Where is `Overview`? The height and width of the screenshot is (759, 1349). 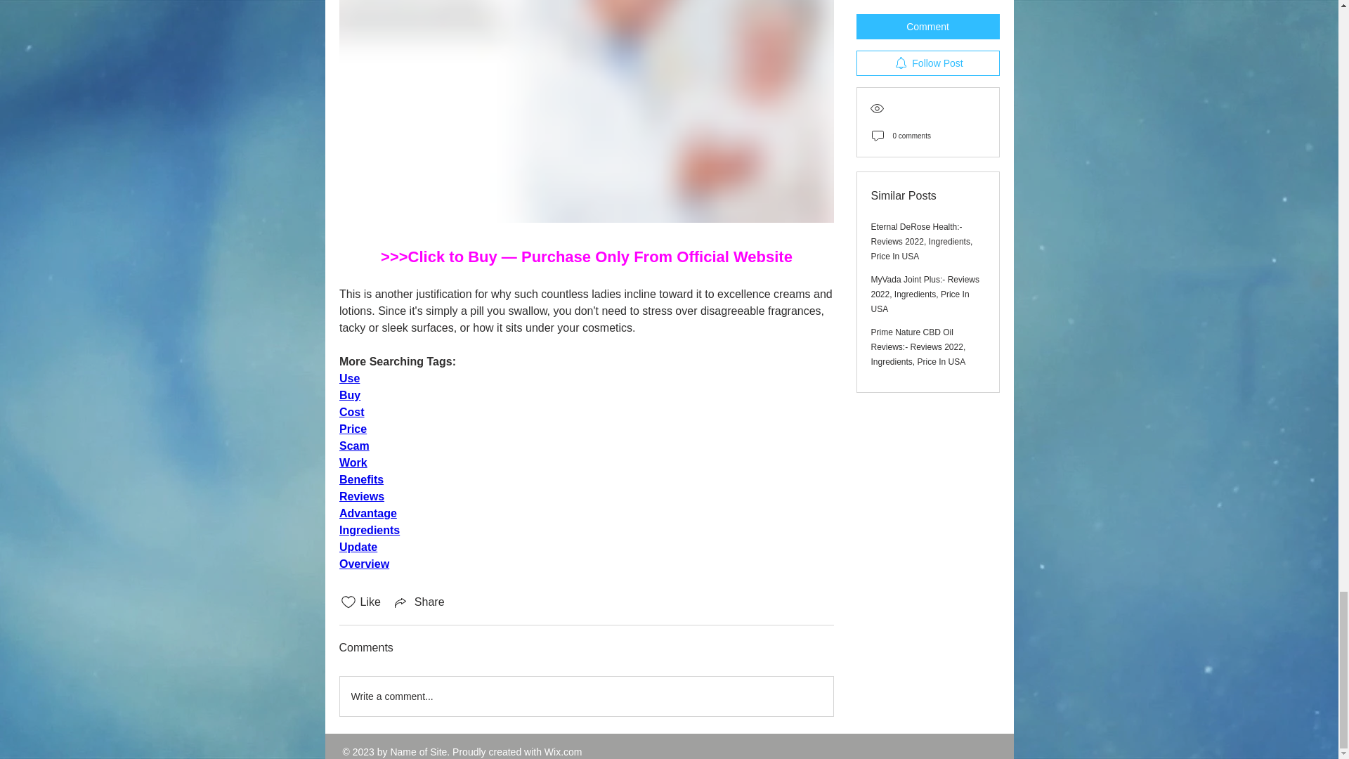
Overview is located at coordinates (363, 564).